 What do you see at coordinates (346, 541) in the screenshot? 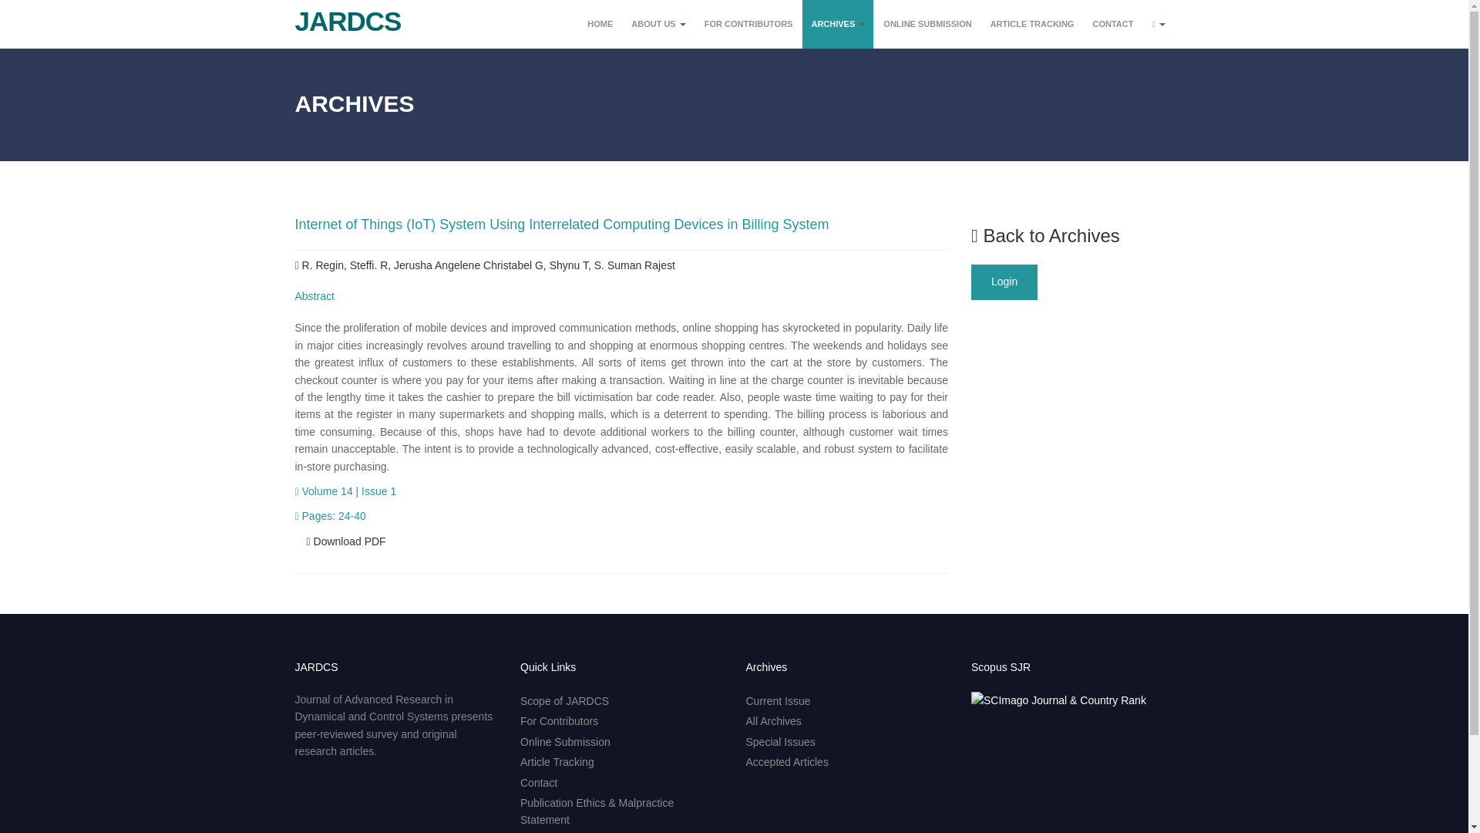
I see `Download PDF` at bounding box center [346, 541].